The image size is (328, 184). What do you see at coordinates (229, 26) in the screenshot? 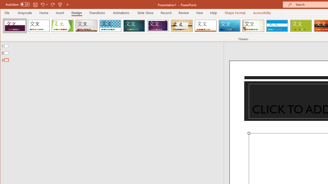
I see `Slice` at bounding box center [229, 26].